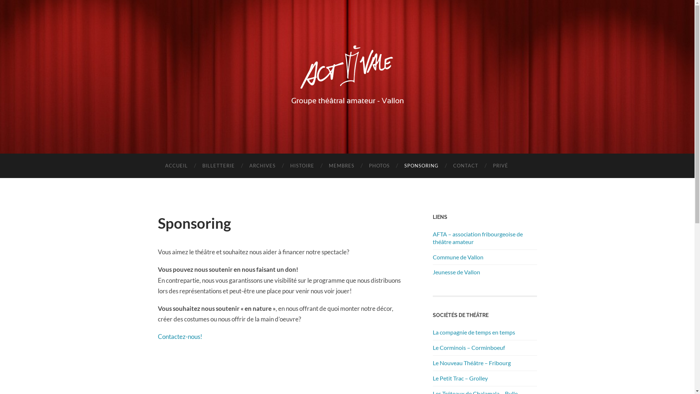 This screenshot has height=394, width=700. Describe the element at coordinates (474, 332) in the screenshot. I see `La compagnie de temps en temps` at that location.